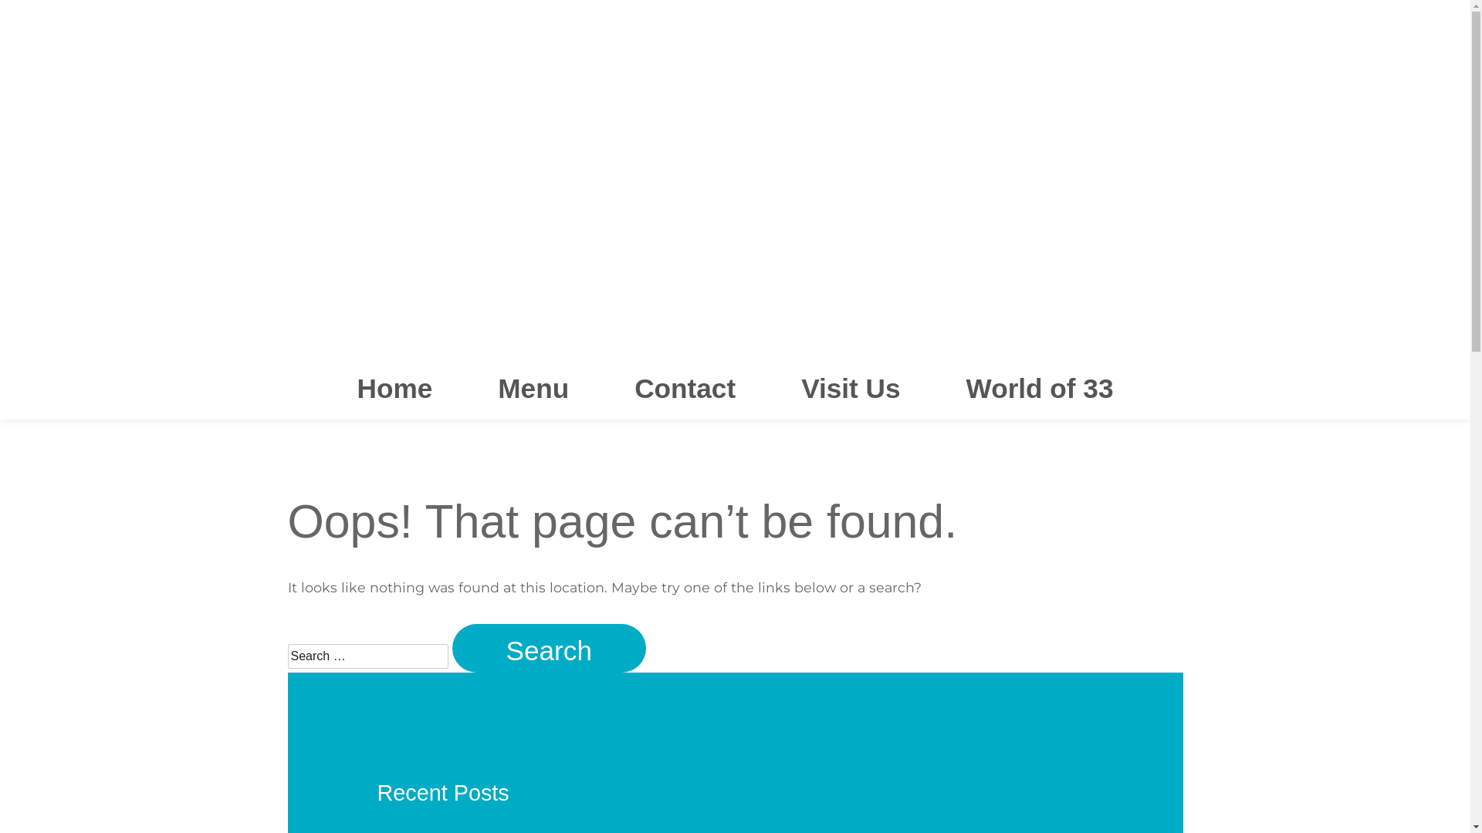 This screenshot has height=833, width=1482. I want to click on Visit Us, so click(851, 389).